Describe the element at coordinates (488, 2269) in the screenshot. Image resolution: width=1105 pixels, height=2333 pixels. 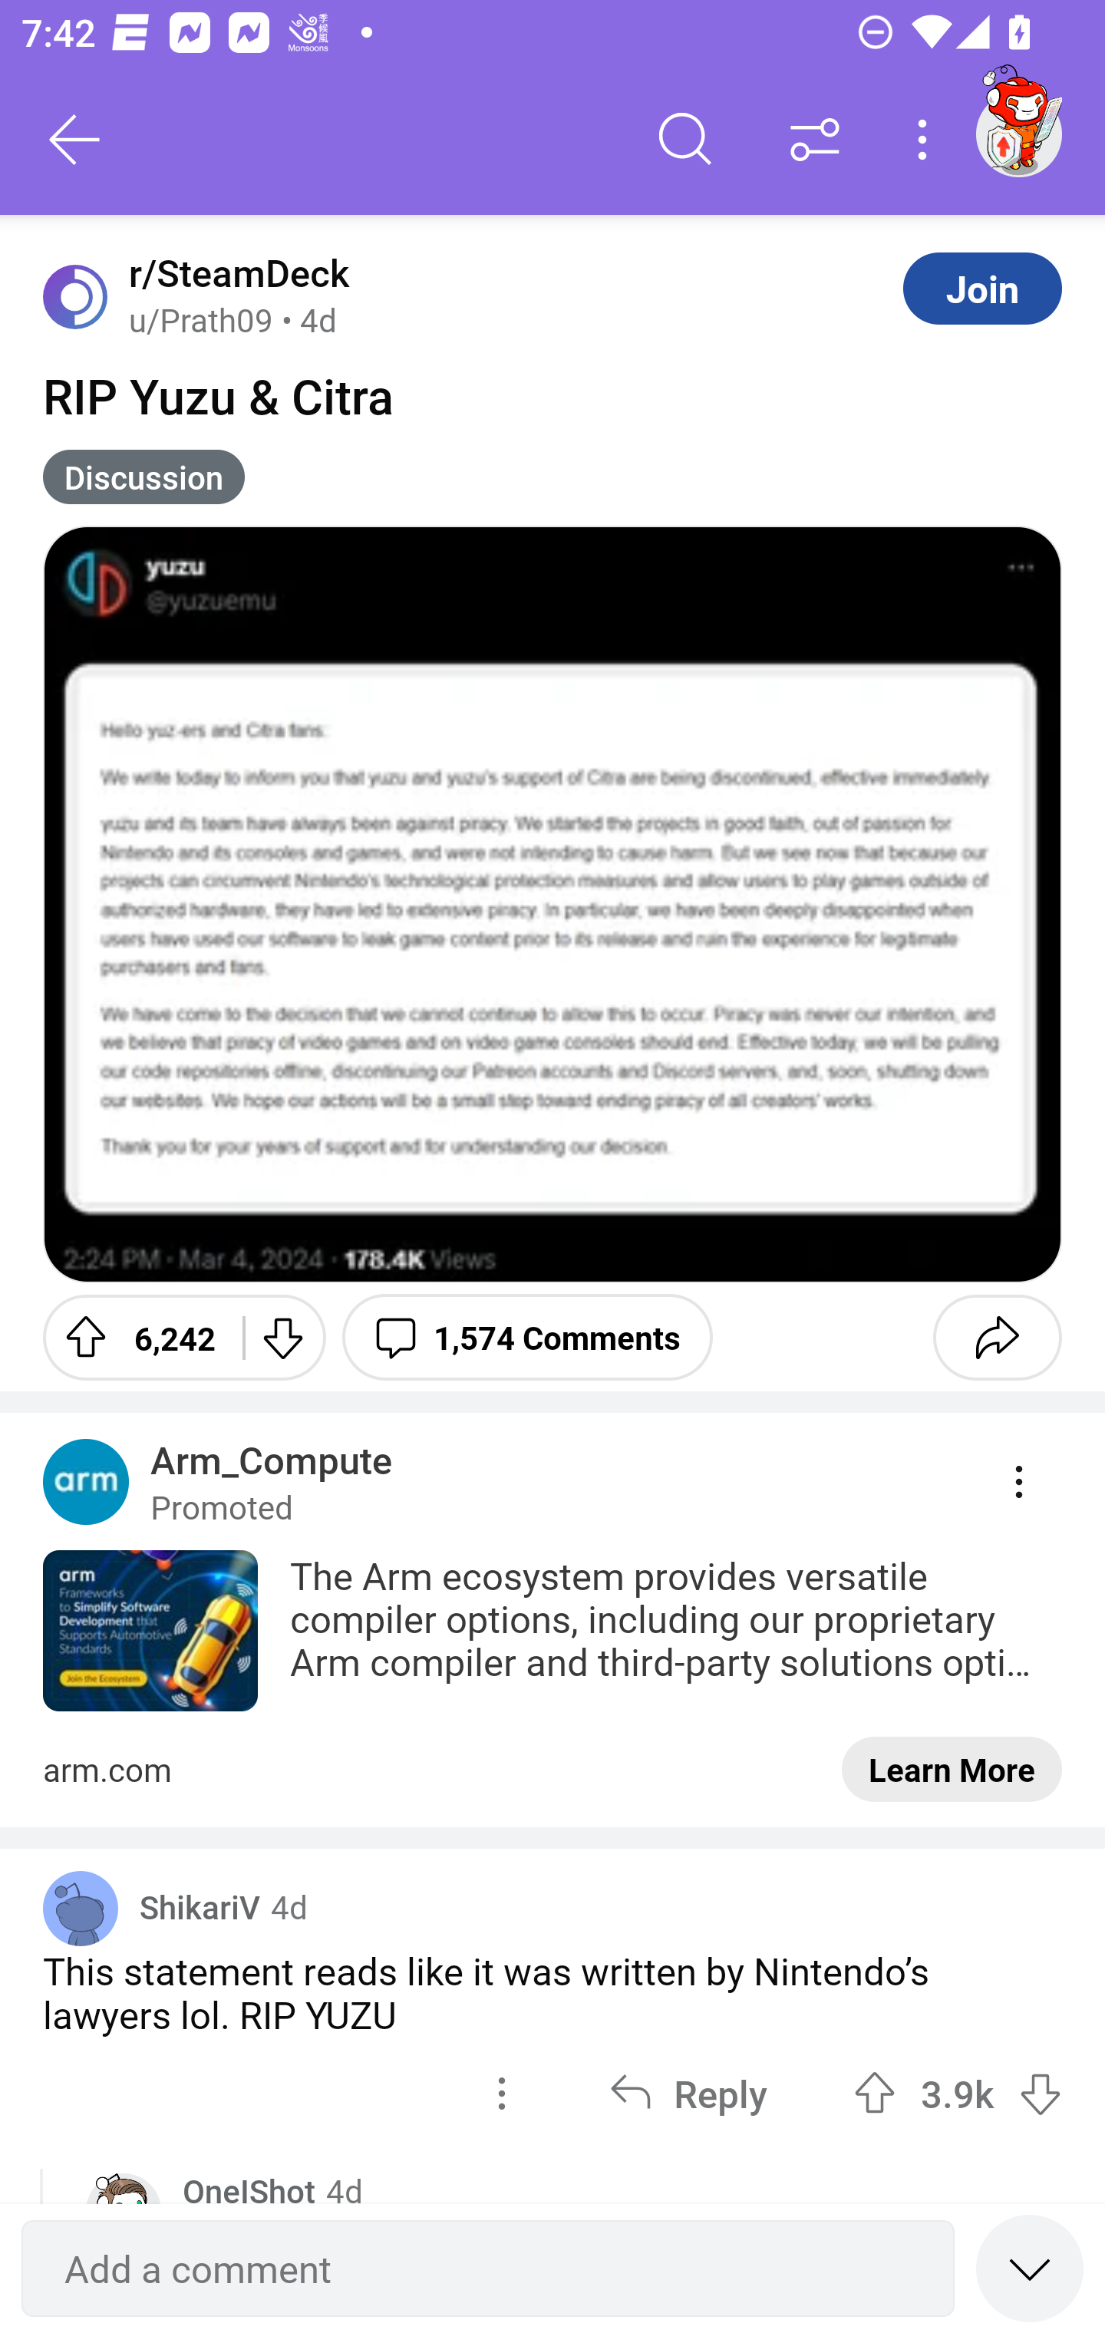
I see `Add a comment` at that location.